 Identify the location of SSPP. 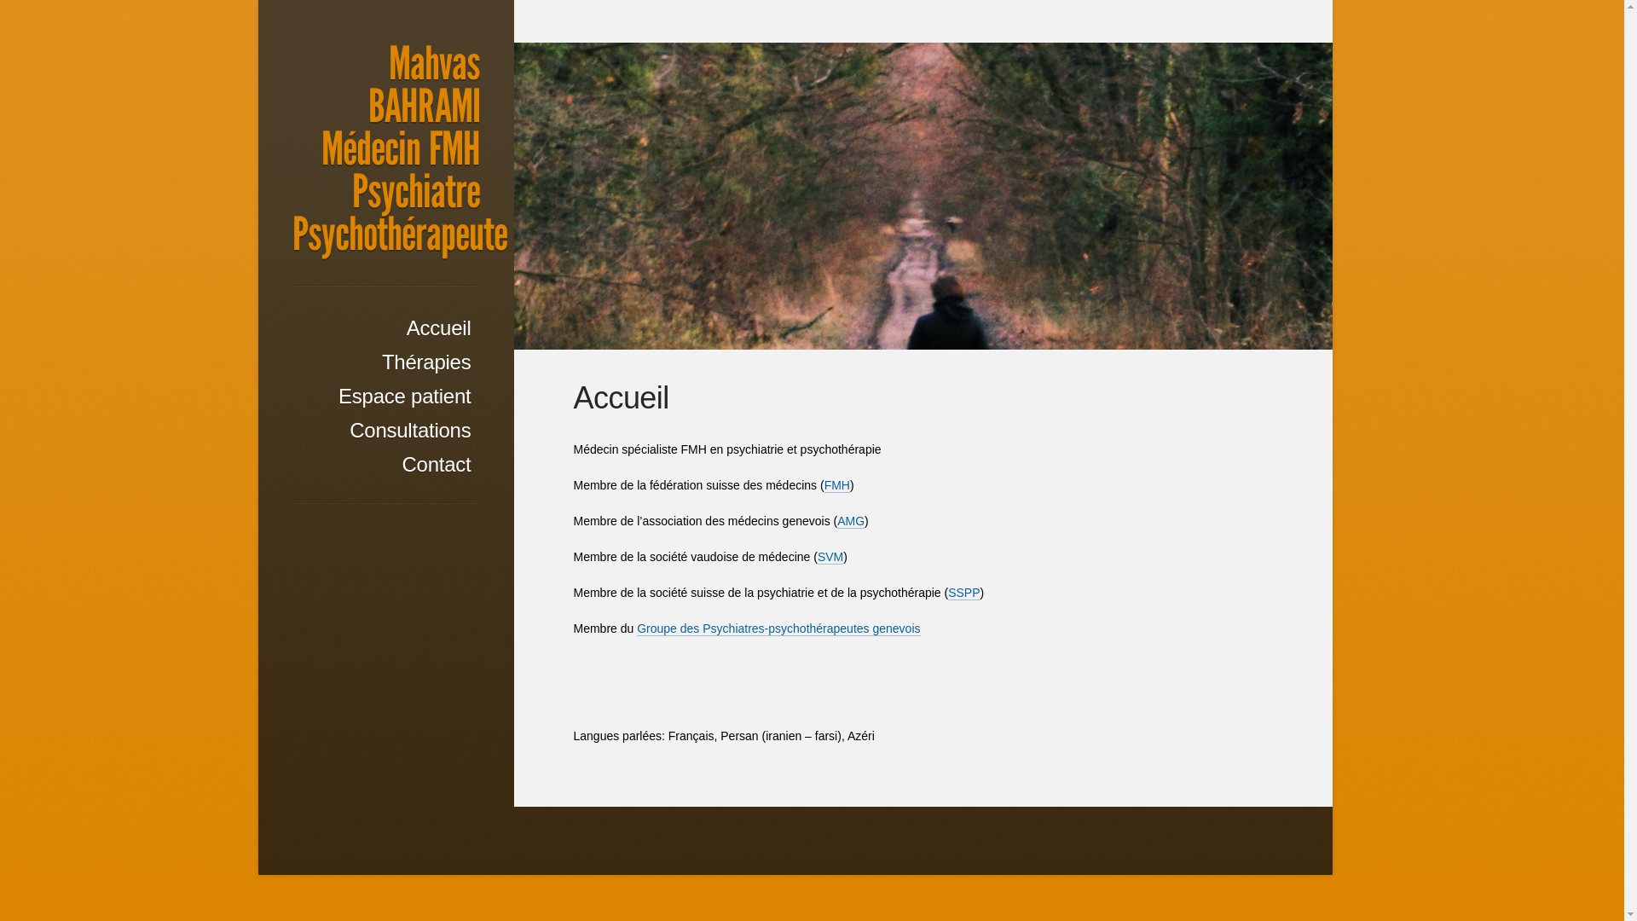
(963, 594).